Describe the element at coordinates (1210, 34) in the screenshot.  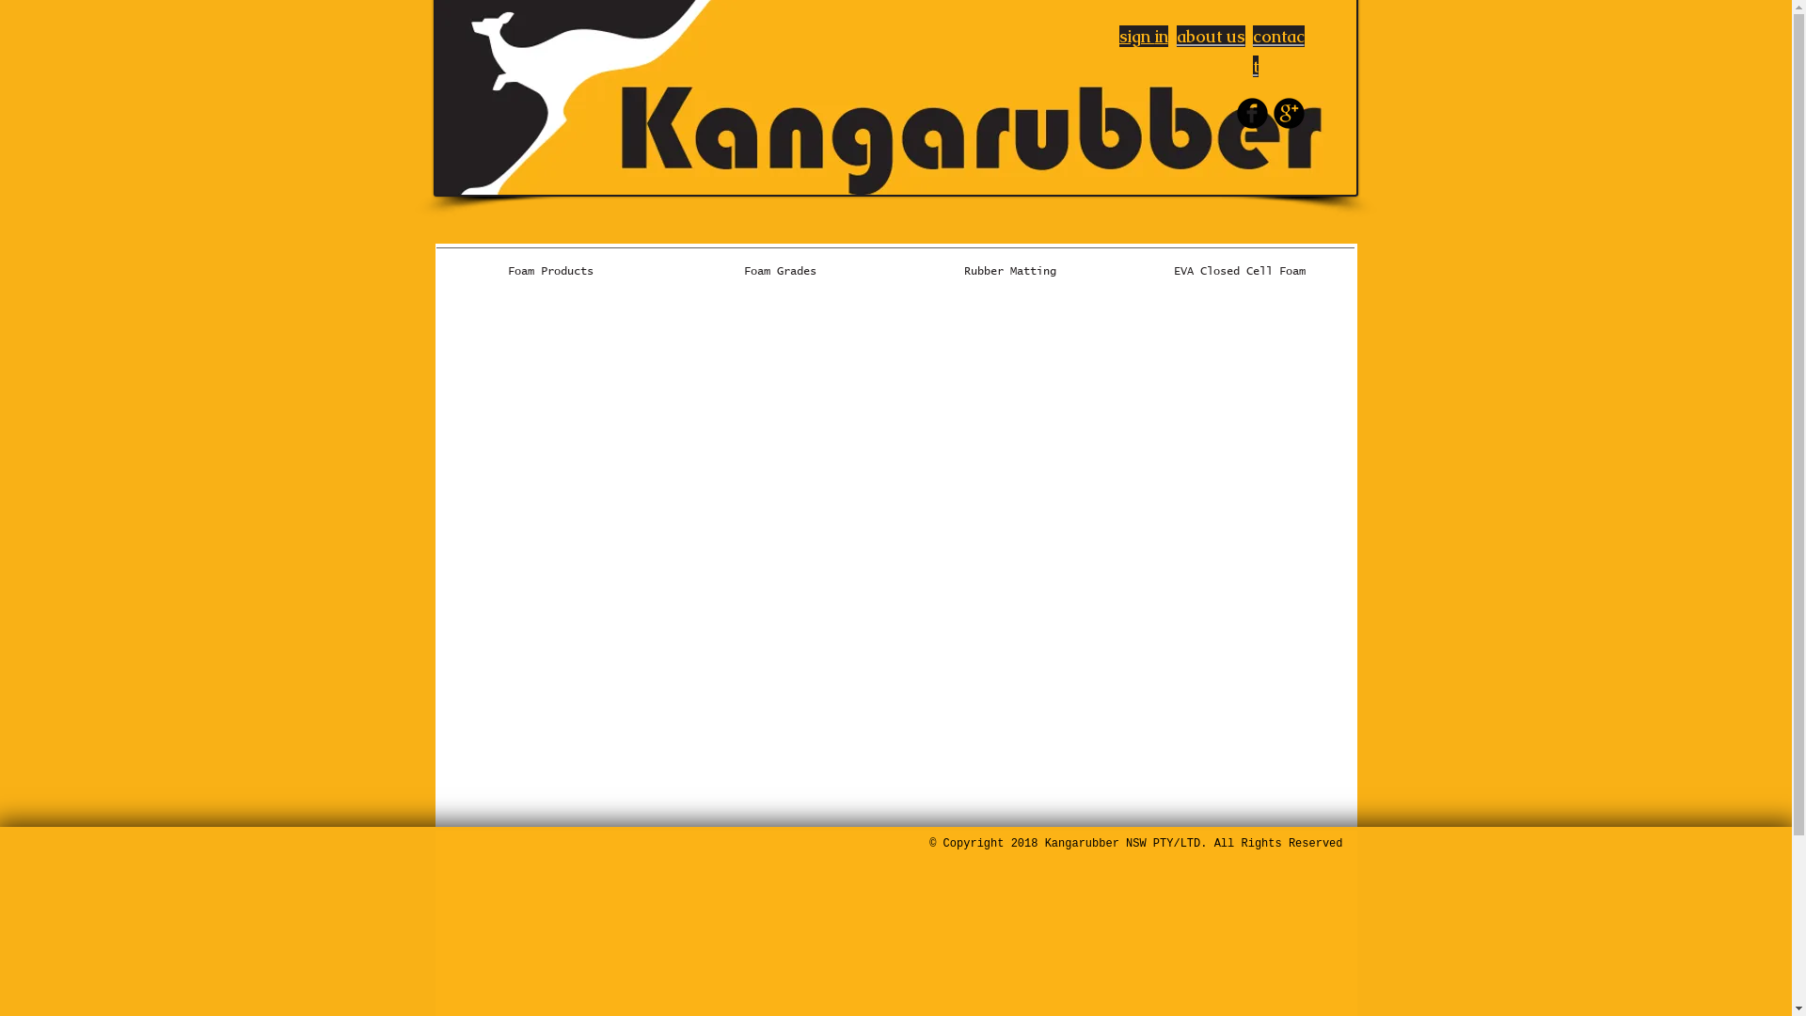
I see `about us` at that location.